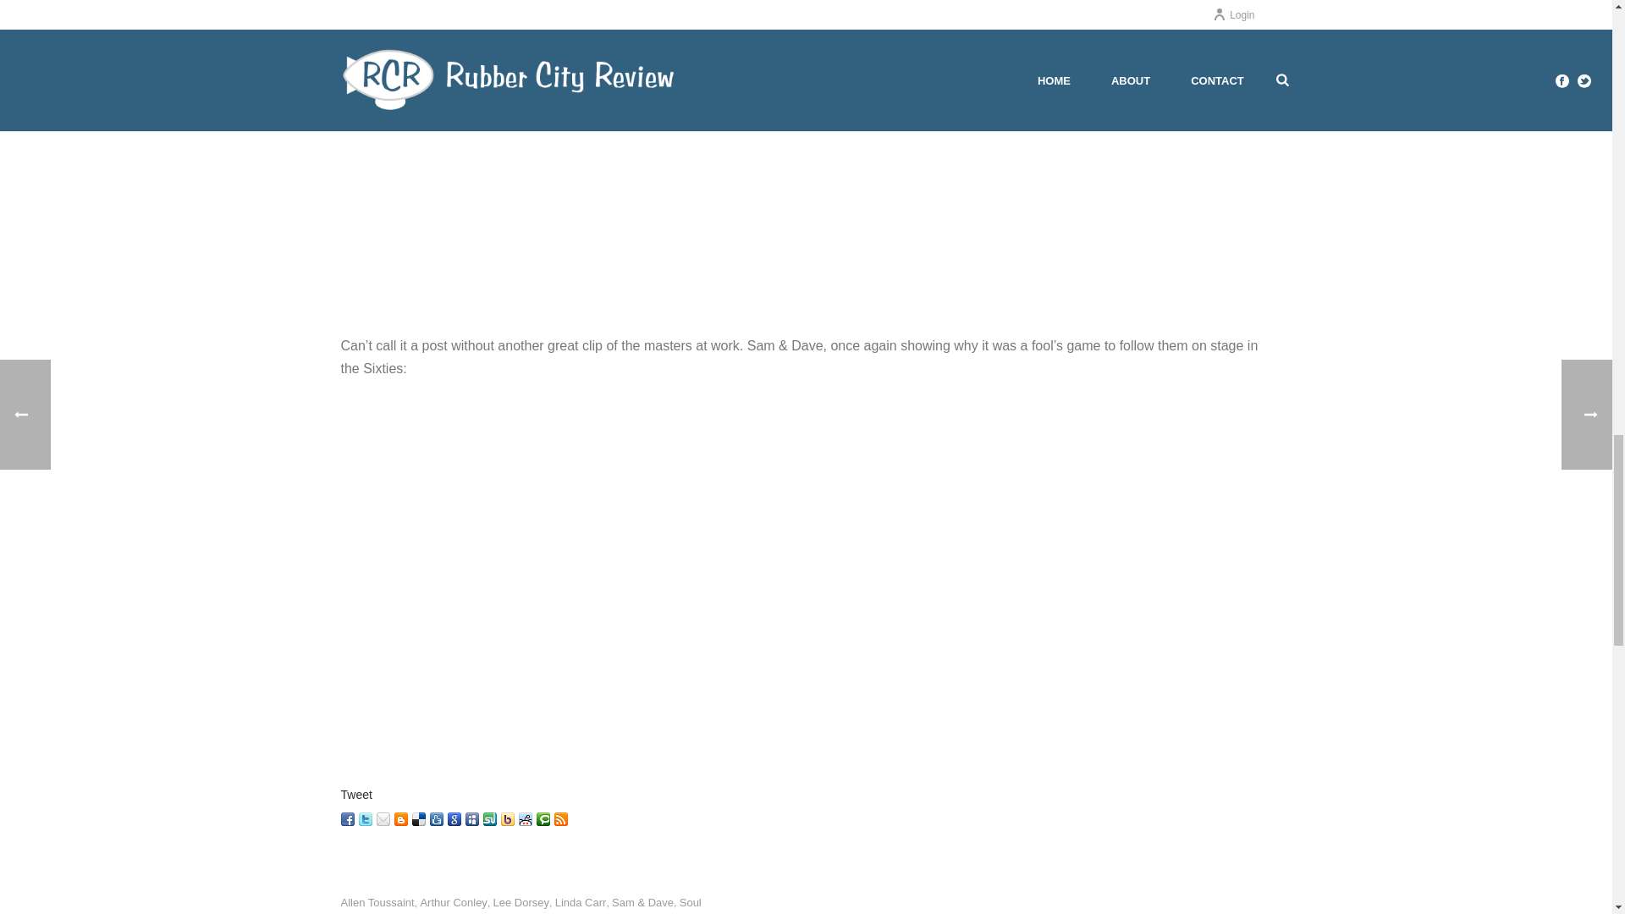 This screenshot has height=914, width=1625. What do you see at coordinates (377, 902) in the screenshot?
I see `Allen Toussaint` at bounding box center [377, 902].